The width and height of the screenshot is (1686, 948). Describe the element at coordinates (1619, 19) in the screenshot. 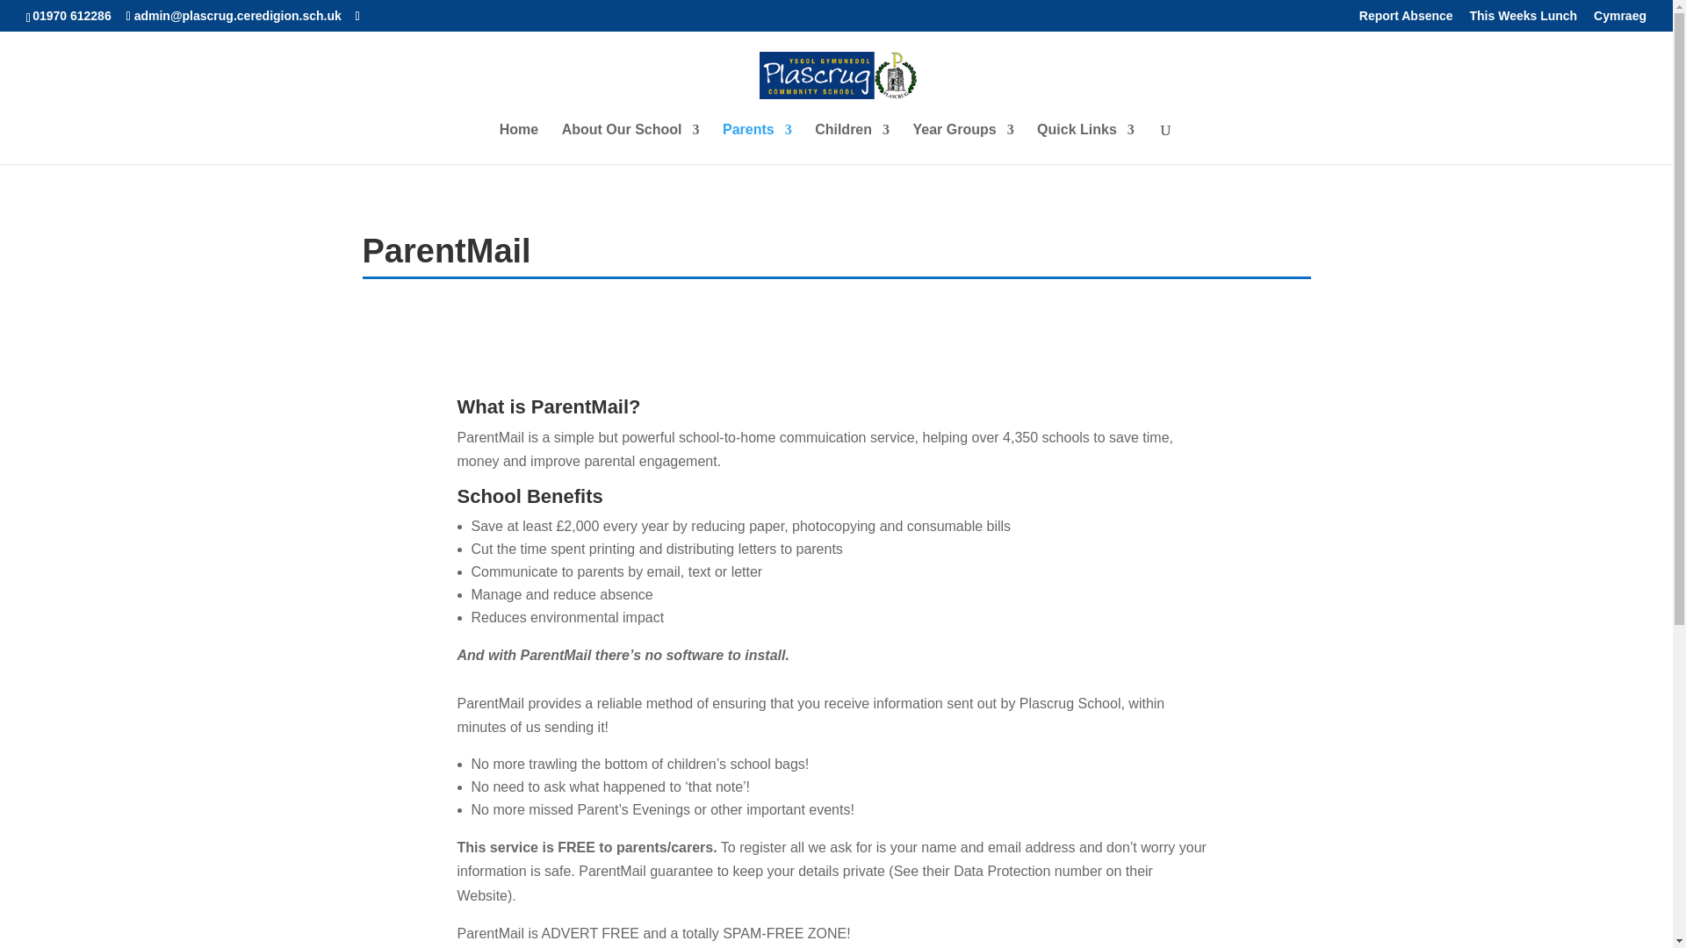

I see `Cymraeg` at that location.